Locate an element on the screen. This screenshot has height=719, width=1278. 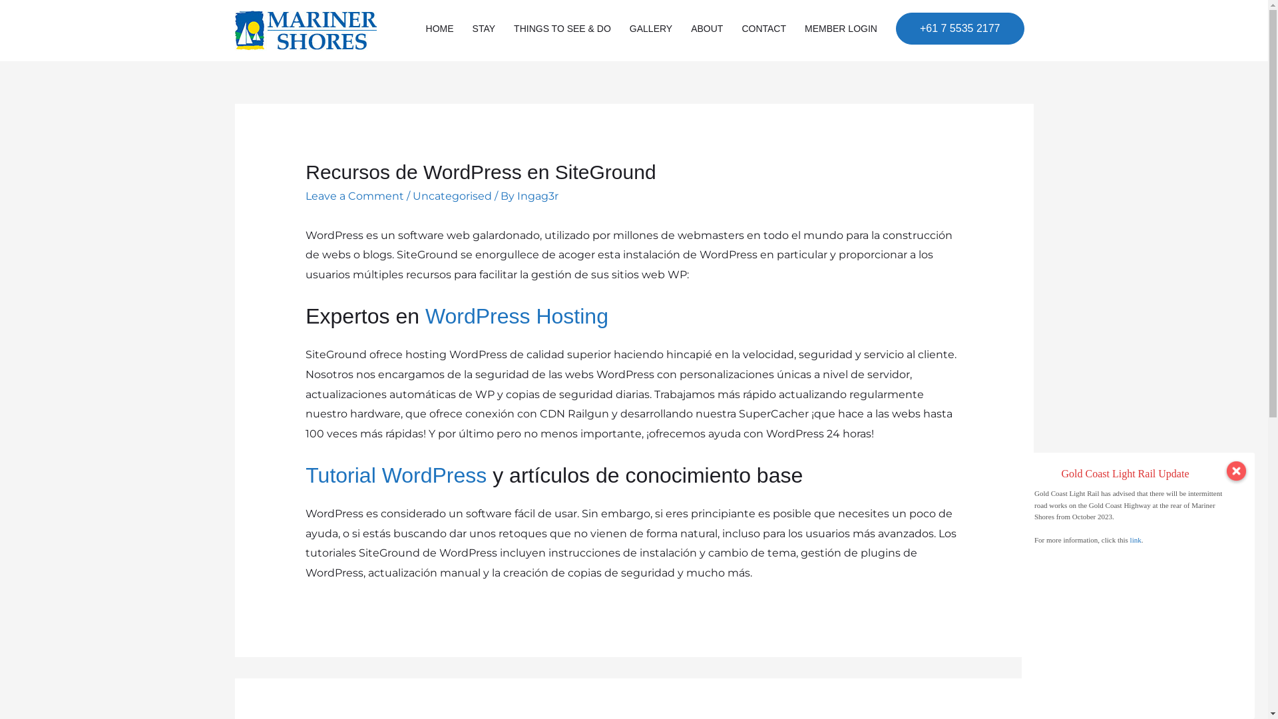
+61 7 5535 2177 is located at coordinates (960, 29).